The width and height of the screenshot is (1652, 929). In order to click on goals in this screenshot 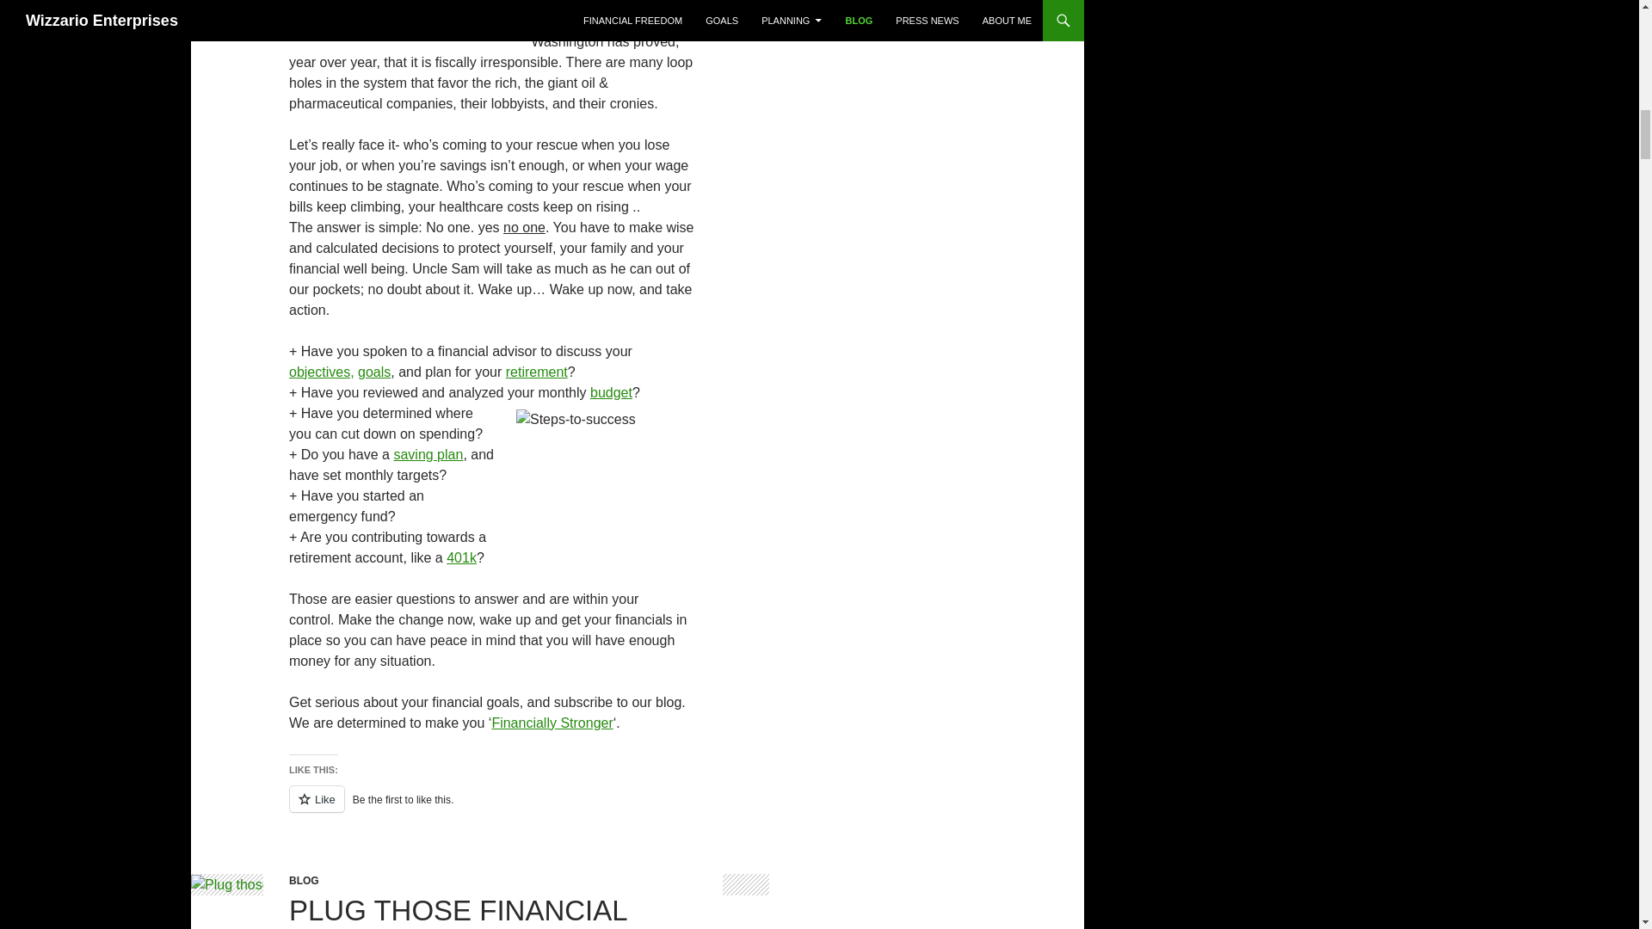, I will do `click(373, 372)`.